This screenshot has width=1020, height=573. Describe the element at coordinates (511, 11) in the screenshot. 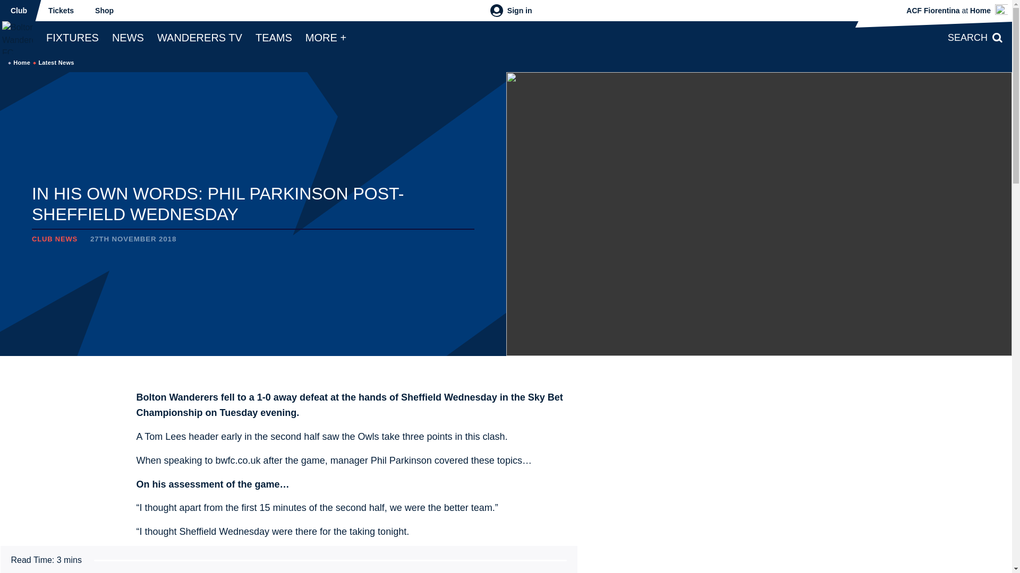

I see `Sign in` at that location.